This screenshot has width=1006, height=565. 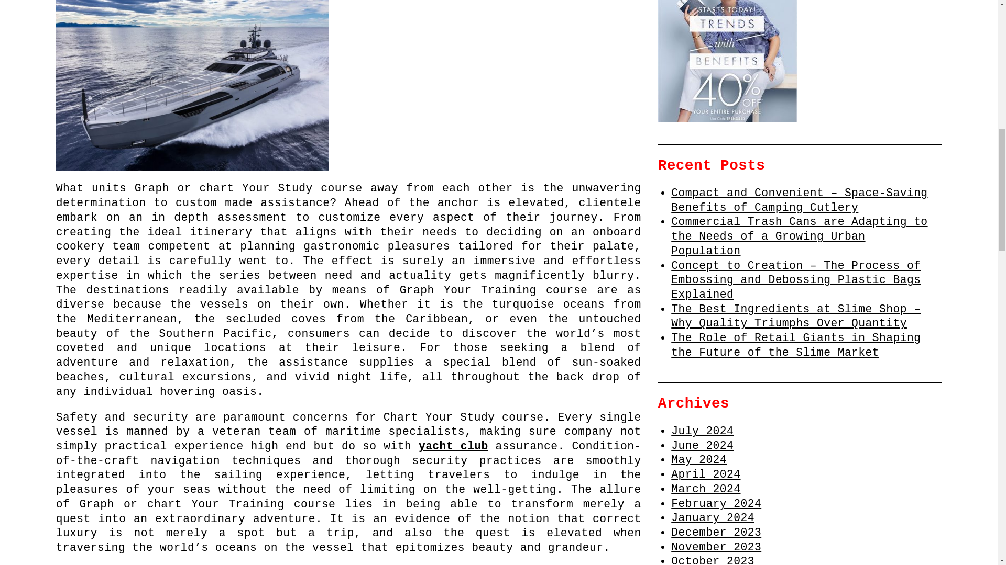 I want to click on yacht club, so click(x=453, y=446).